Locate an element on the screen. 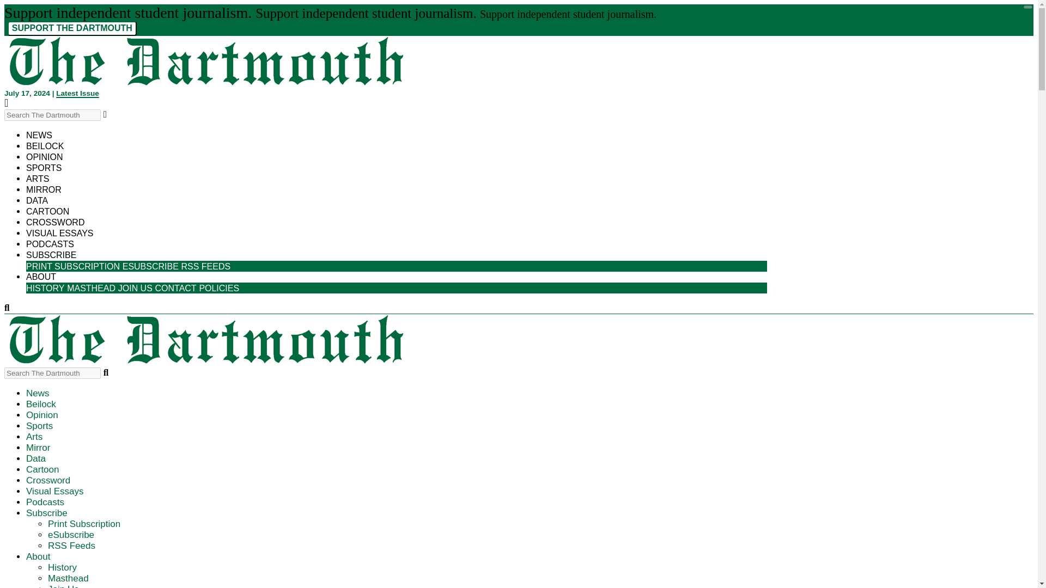 The width and height of the screenshot is (1046, 588). SUPPORT THE DARTMOUTH is located at coordinates (72, 28).